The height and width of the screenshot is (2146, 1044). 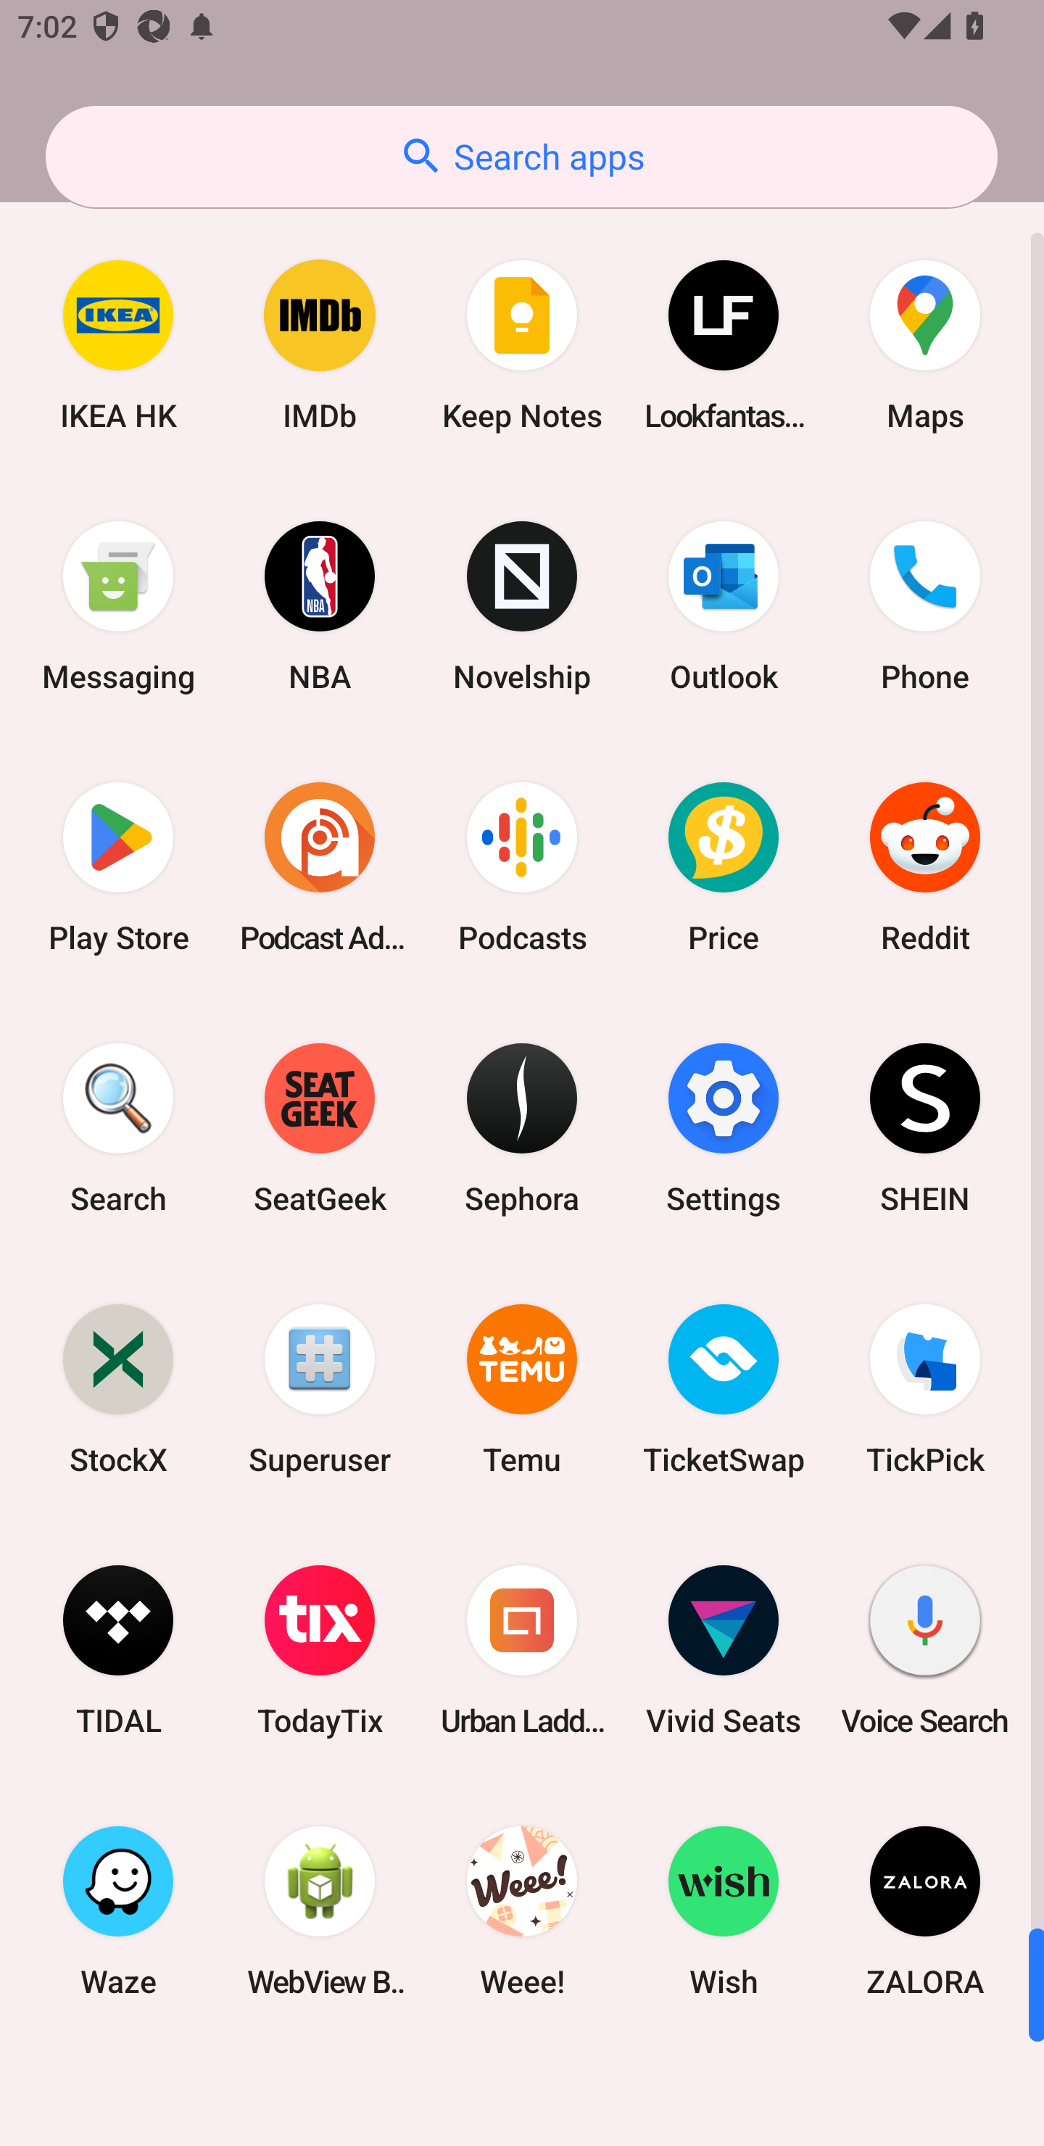 What do you see at coordinates (724, 1650) in the screenshot?
I see `Vivid Seats` at bounding box center [724, 1650].